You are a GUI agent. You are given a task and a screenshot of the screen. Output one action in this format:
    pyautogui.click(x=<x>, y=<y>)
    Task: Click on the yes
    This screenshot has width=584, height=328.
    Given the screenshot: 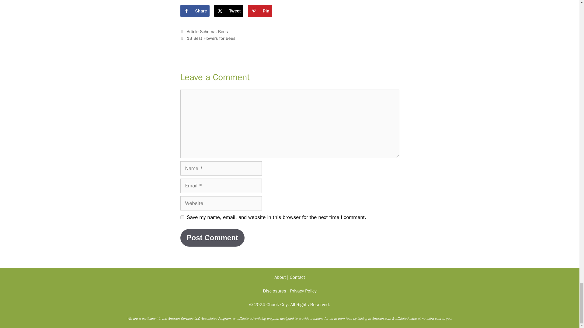 What is the action you would take?
    pyautogui.click(x=182, y=217)
    